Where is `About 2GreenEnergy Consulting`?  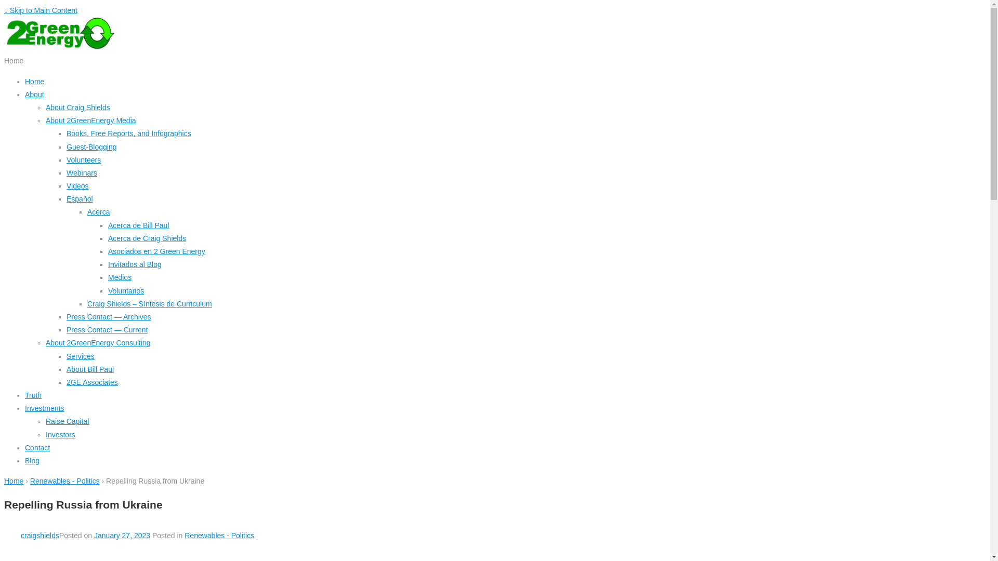 About 2GreenEnergy Consulting is located at coordinates (98, 343).